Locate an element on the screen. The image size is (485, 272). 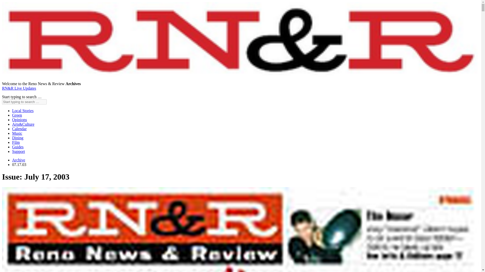
Dining is located at coordinates (18, 138).